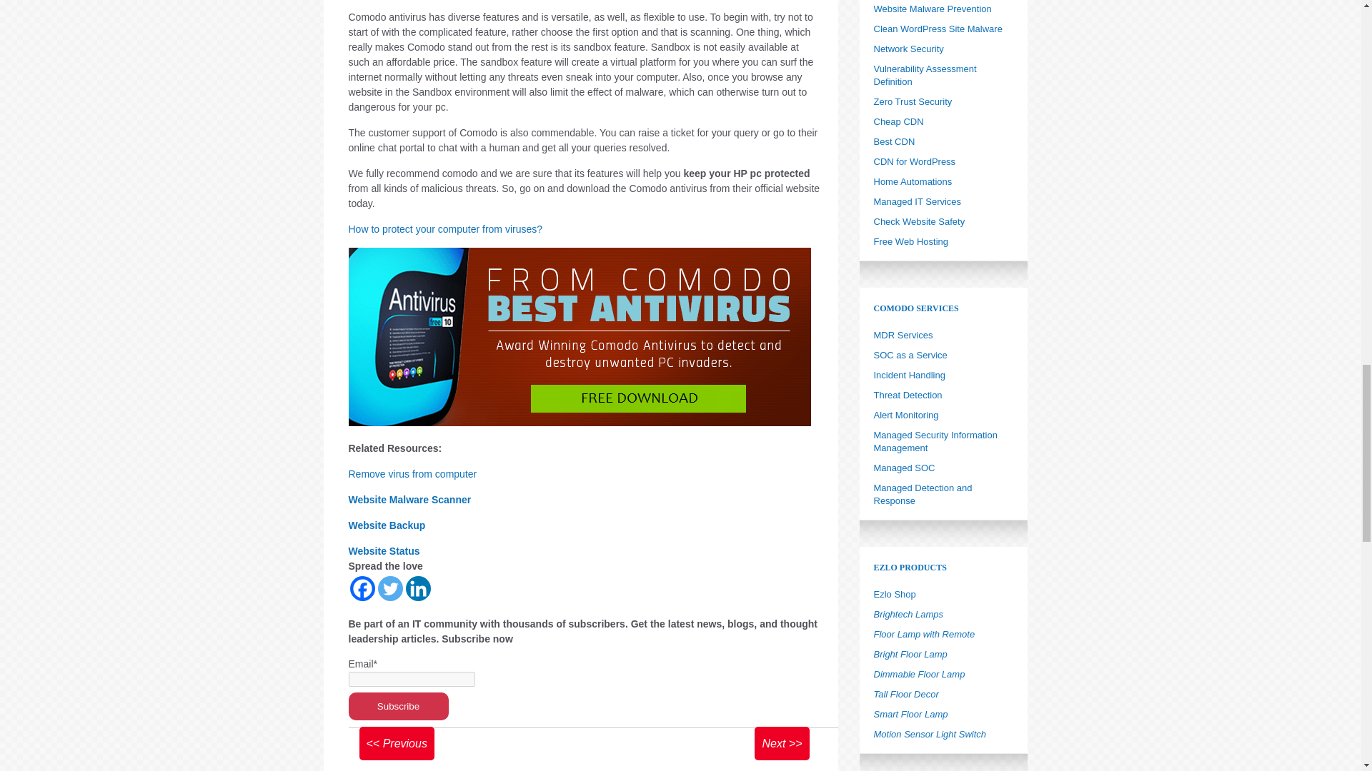 This screenshot has height=771, width=1372. I want to click on Subscribe, so click(398, 705).